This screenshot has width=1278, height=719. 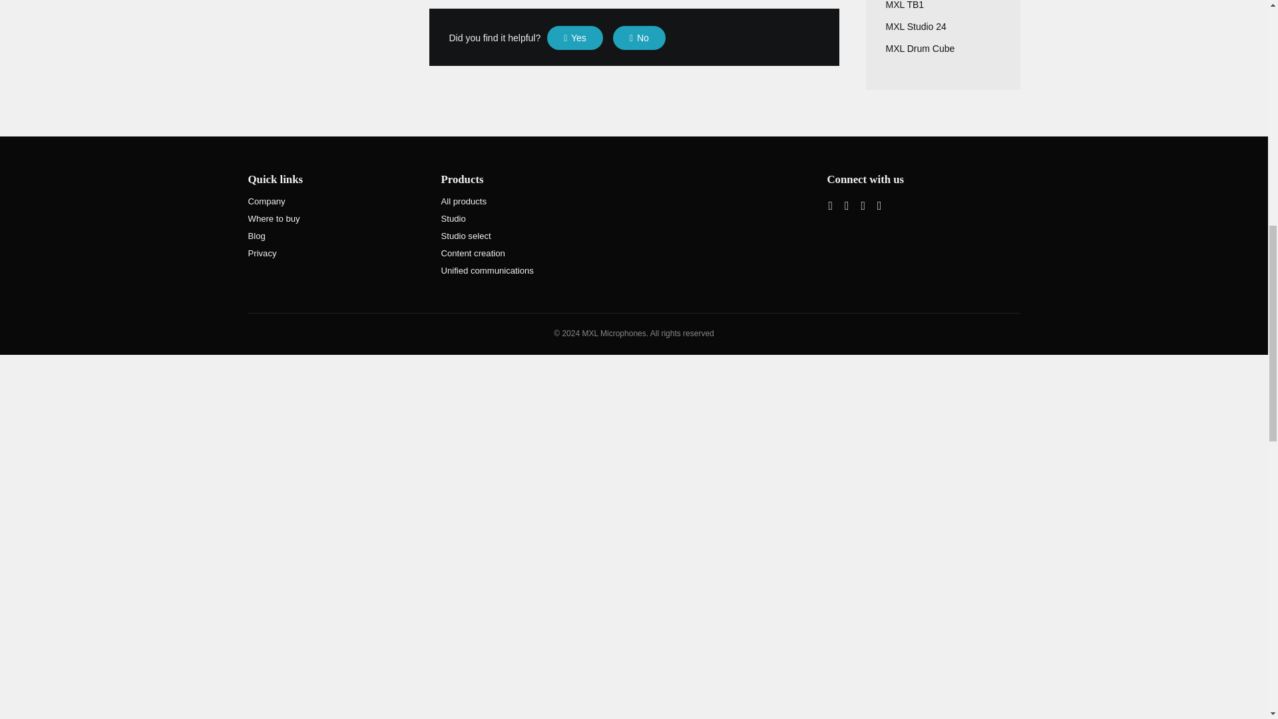 What do you see at coordinates (915, 27) in the screenshot?
I see `MXL Studio 24` at bounding box center [915, 27].